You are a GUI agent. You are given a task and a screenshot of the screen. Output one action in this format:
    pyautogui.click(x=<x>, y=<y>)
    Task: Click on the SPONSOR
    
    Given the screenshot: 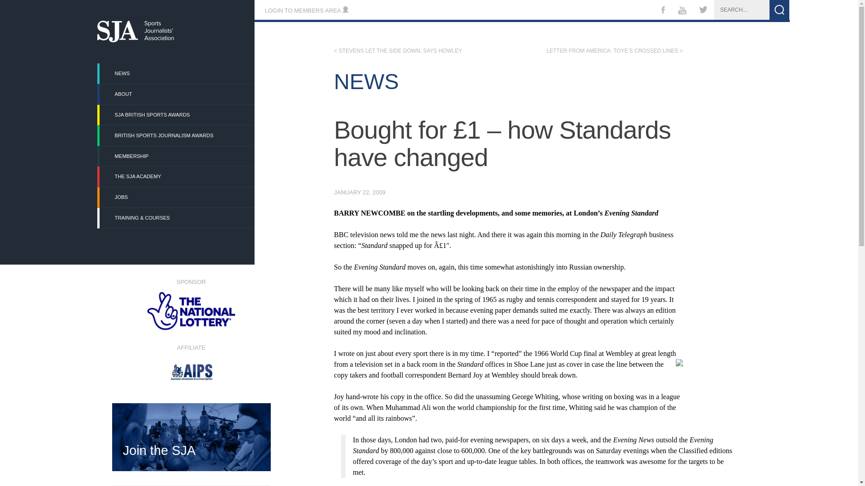 What is the action you would take?
    pyautogui.click(x=191, y=304)
    